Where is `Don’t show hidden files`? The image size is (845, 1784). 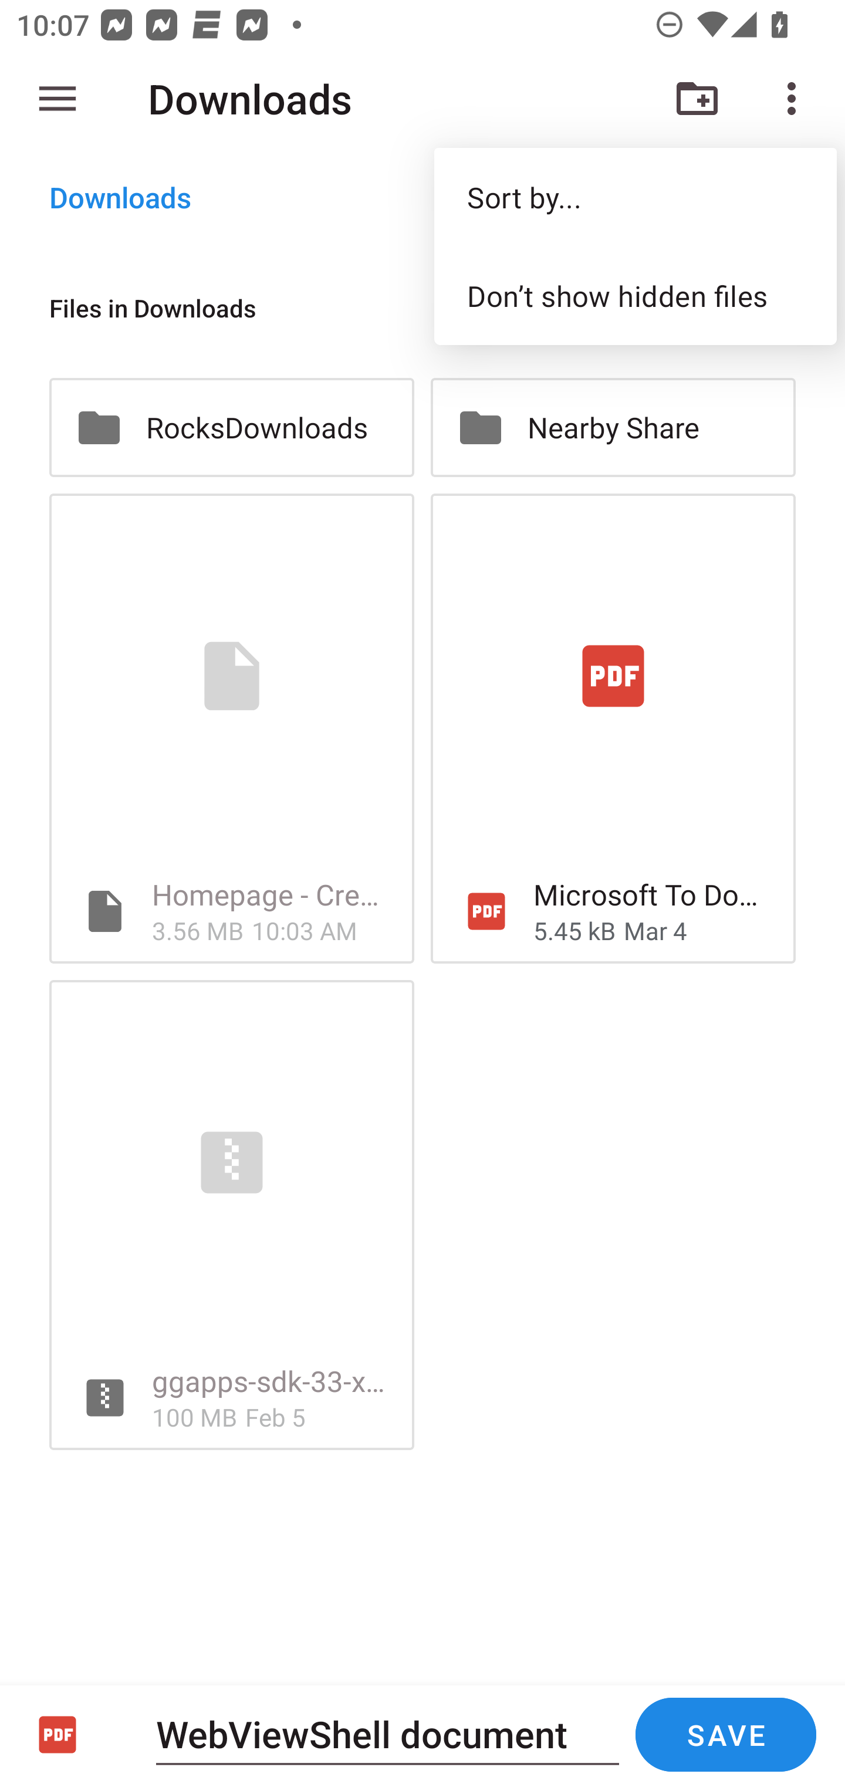
Don’t show hidden files is located at coordinates (635, 295).